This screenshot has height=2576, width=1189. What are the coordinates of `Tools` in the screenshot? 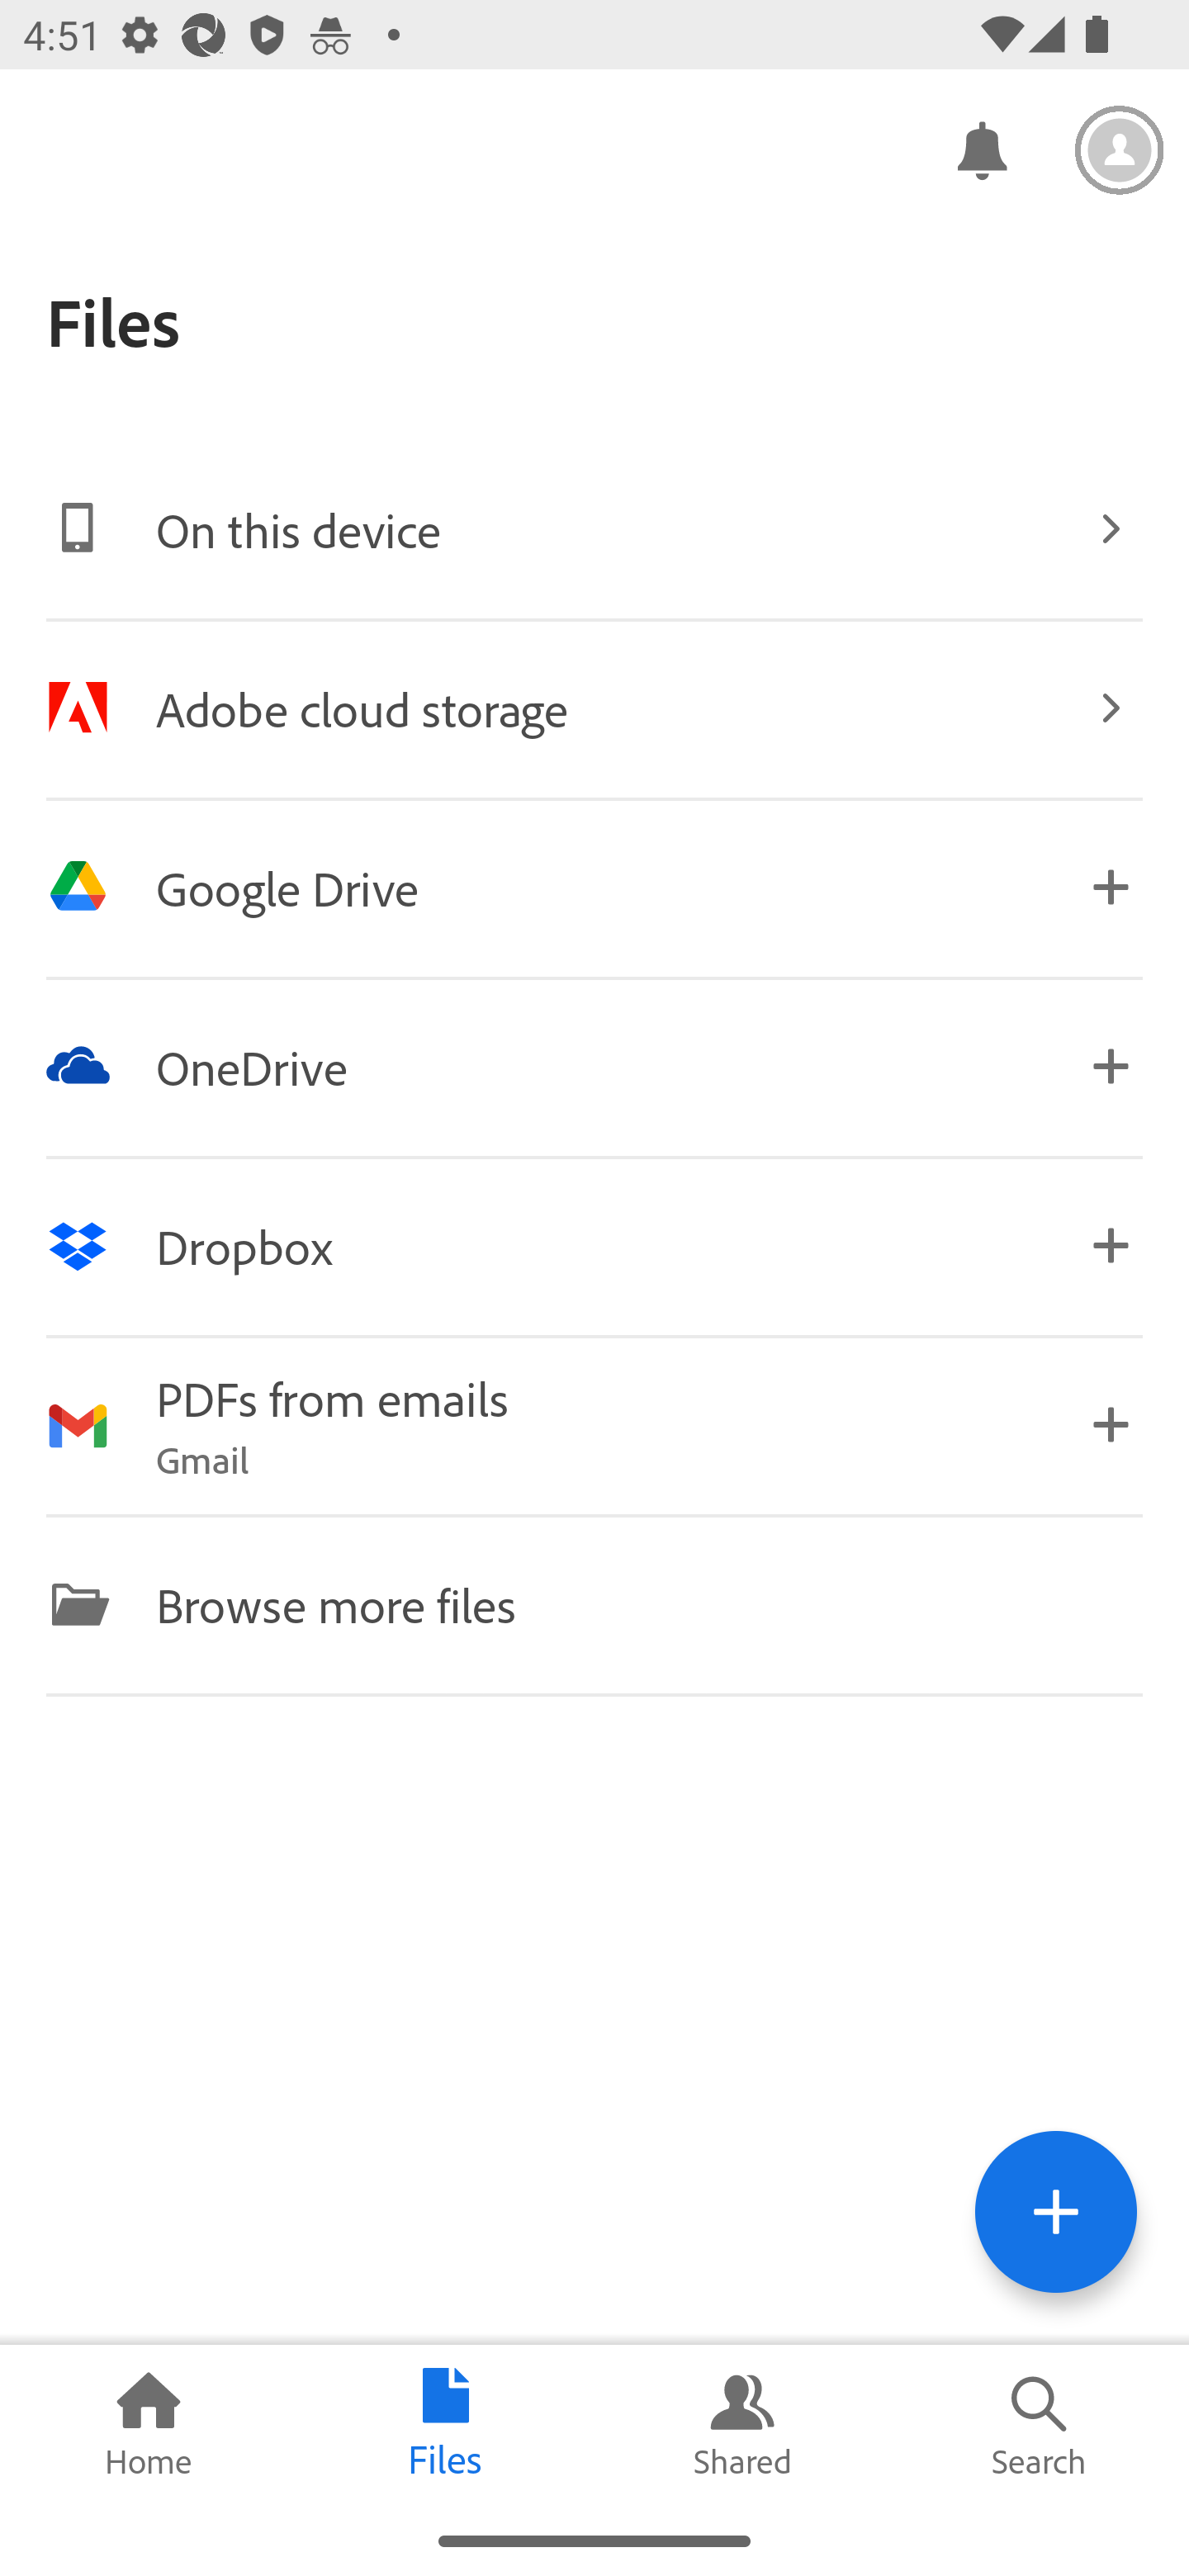 It's located at (1055, 2211).